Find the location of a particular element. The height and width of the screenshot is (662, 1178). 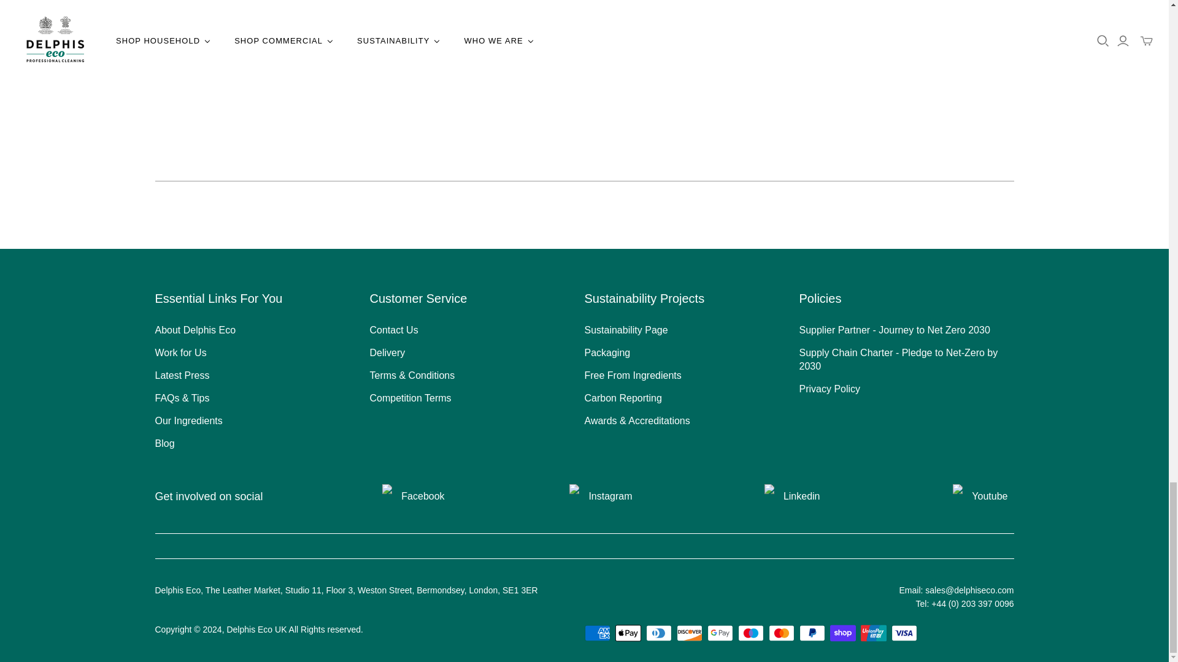

Maestro is located at coordinates (750, 633).